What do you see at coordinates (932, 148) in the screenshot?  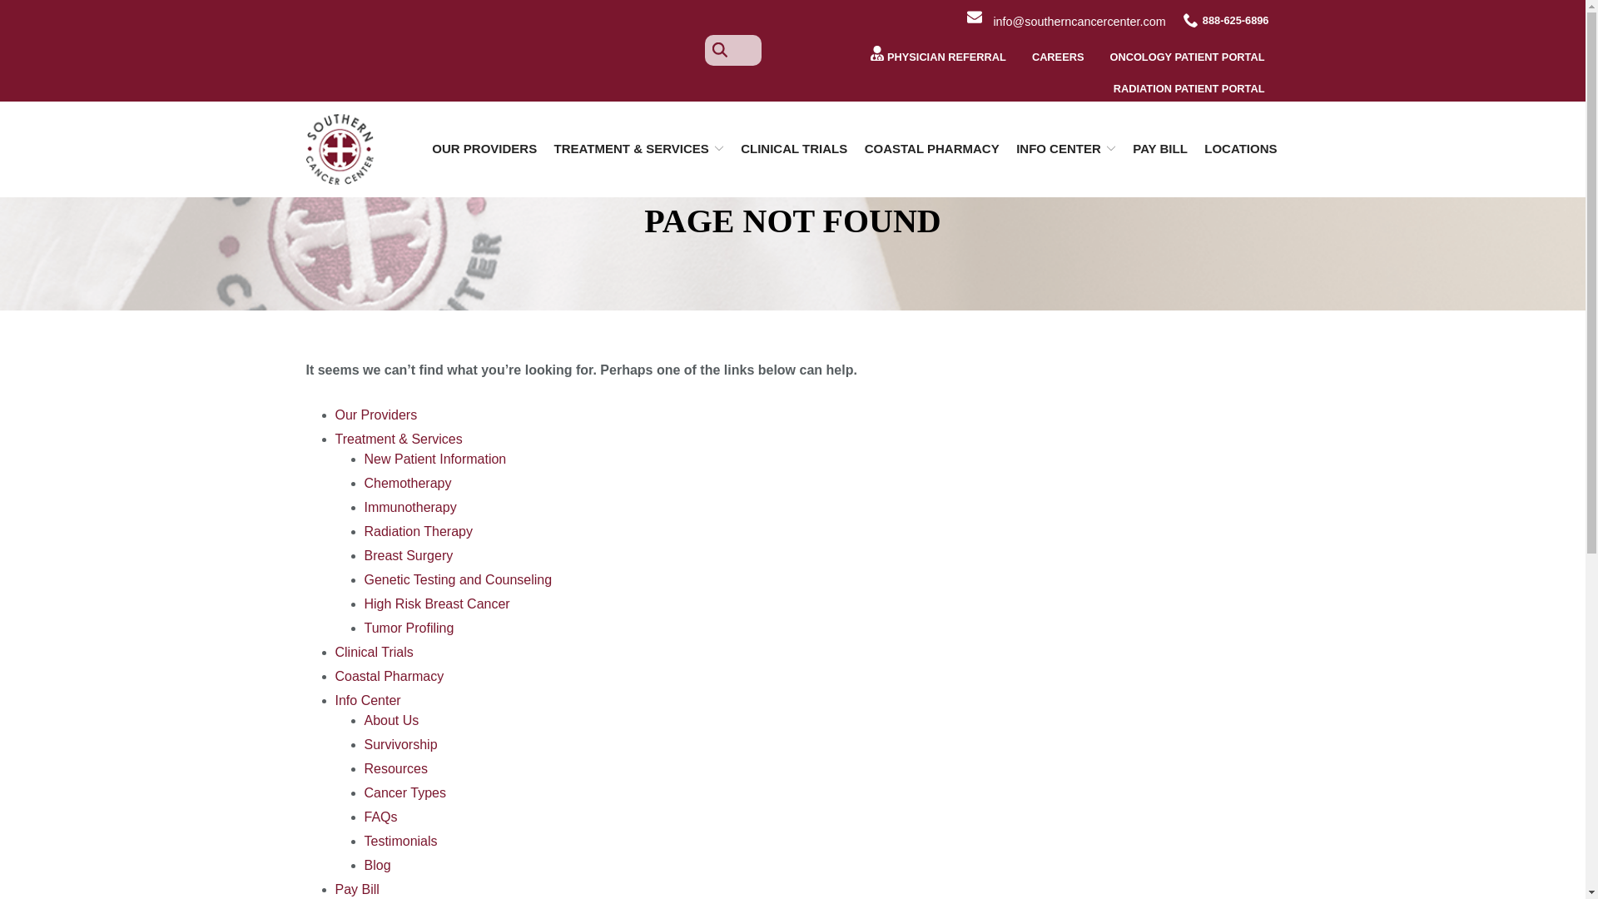 I see `COASTAL PHARMACY` at bounding box center [932, 148].